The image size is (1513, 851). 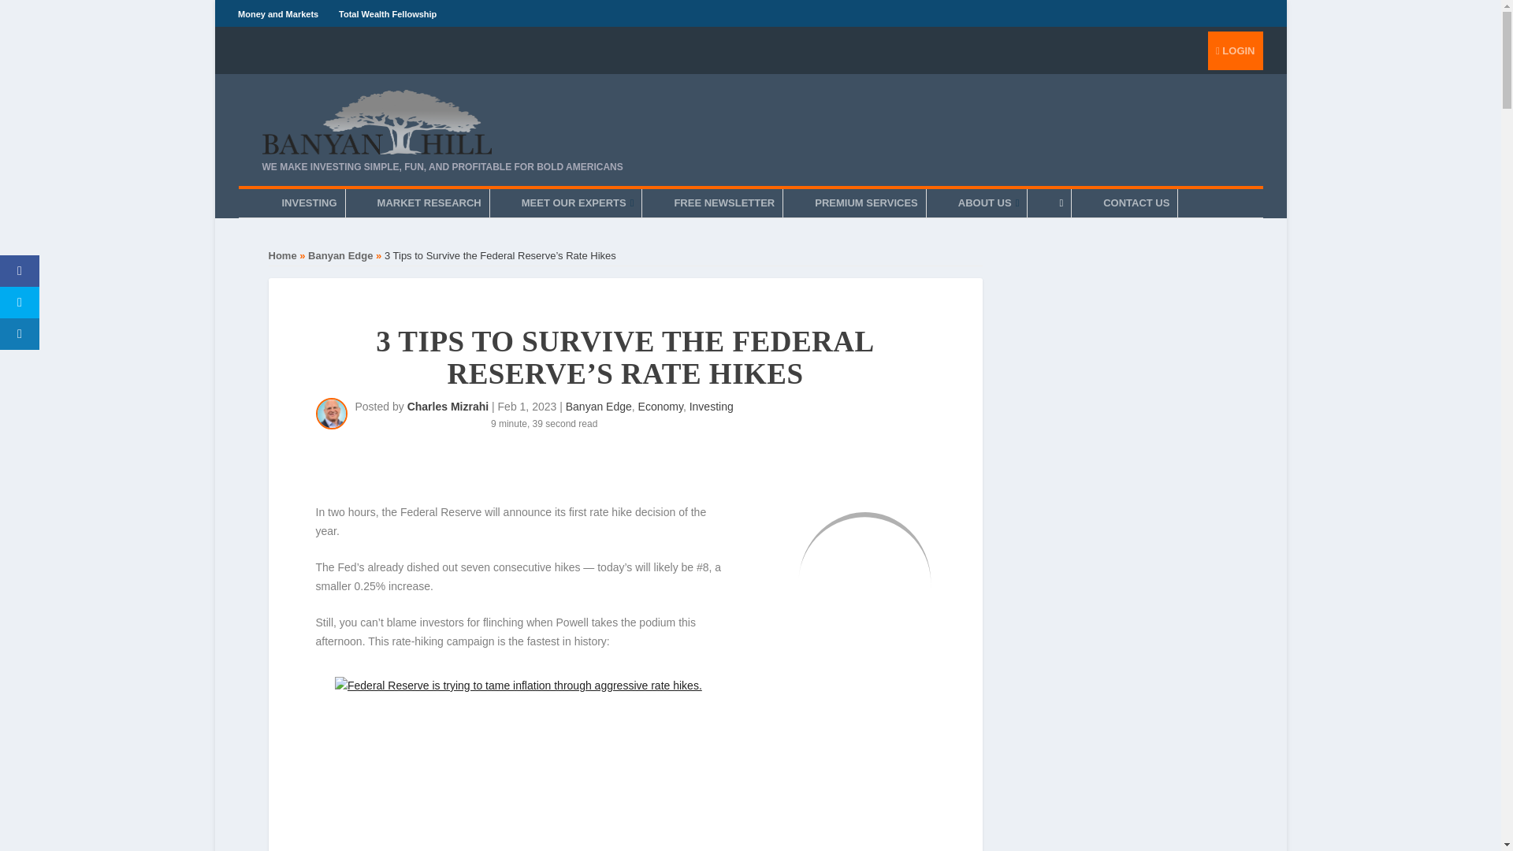 What do you see at coordinates (712, 406) in the screenshot?
I see `Investing` at bounding box center [712, 406].